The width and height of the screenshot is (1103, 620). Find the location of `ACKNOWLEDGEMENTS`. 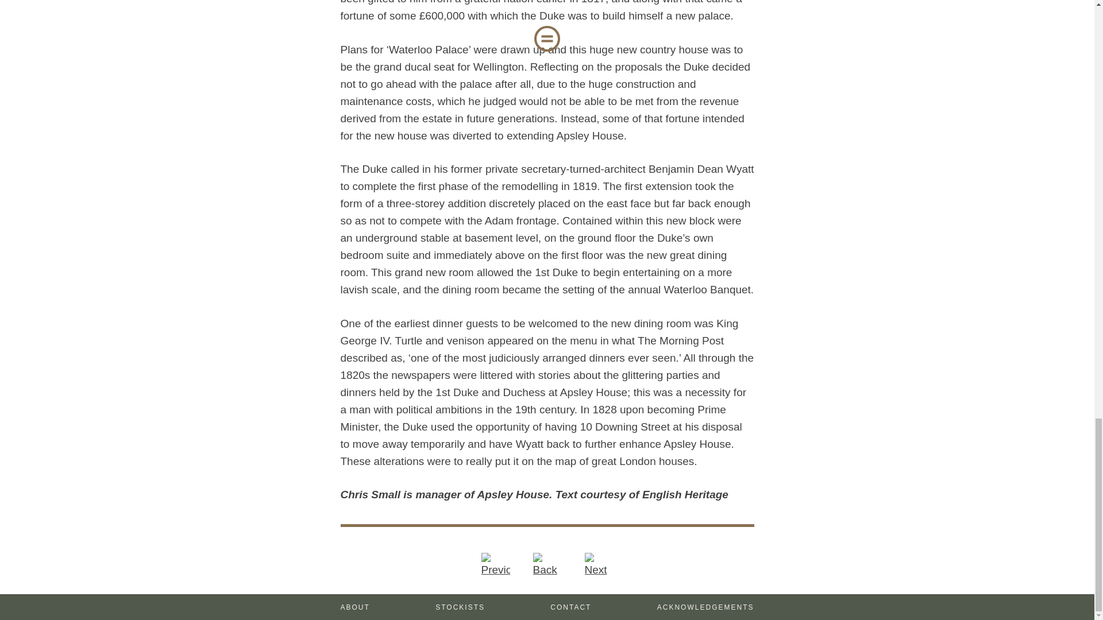

ACKNOWLEDGEMENTS is located at coordinates (705, 607).